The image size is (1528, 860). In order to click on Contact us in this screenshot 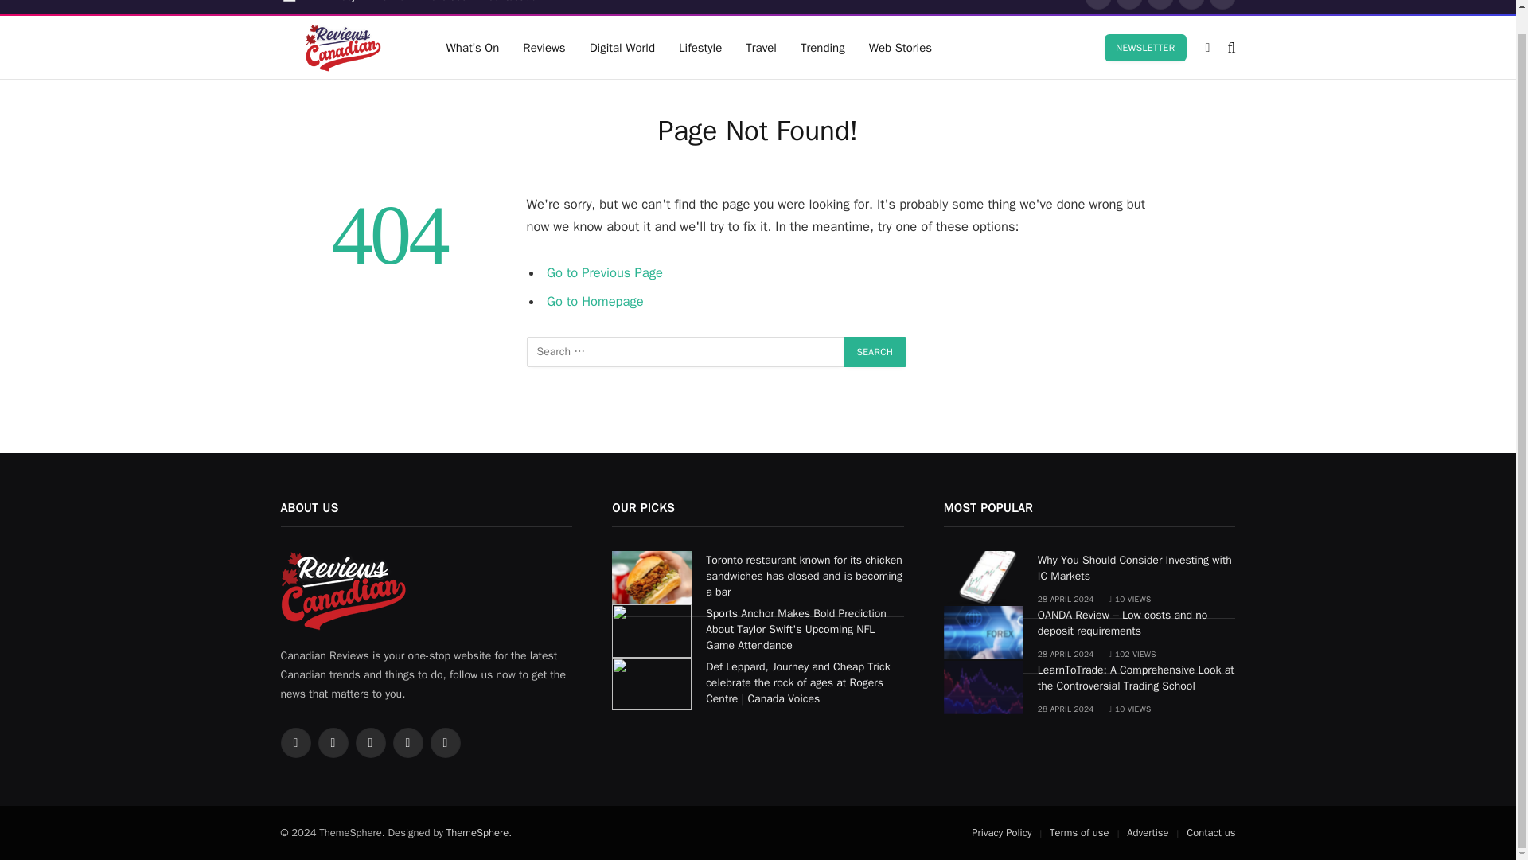, I will do `click(512, 6)`.